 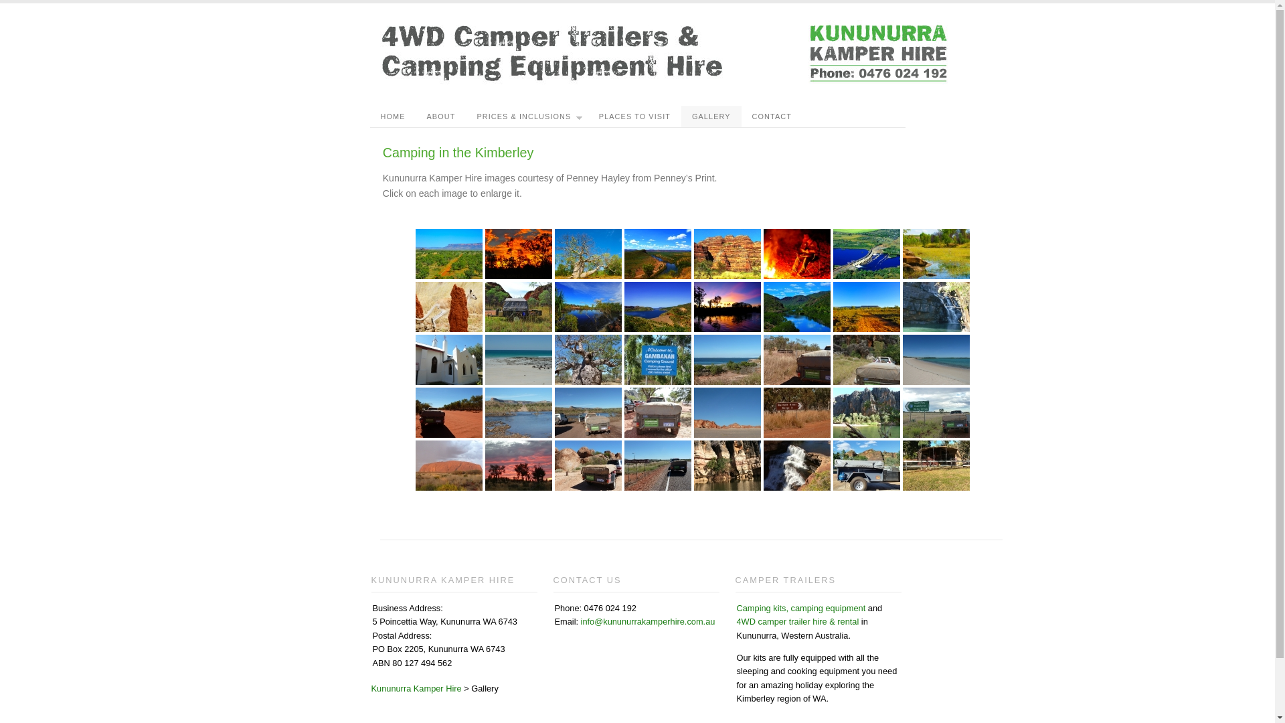 What do you see at coordinates (449, 412) in the screenshot?
I see `On the road to Cape Leveque` at bounding box center [449, 412].